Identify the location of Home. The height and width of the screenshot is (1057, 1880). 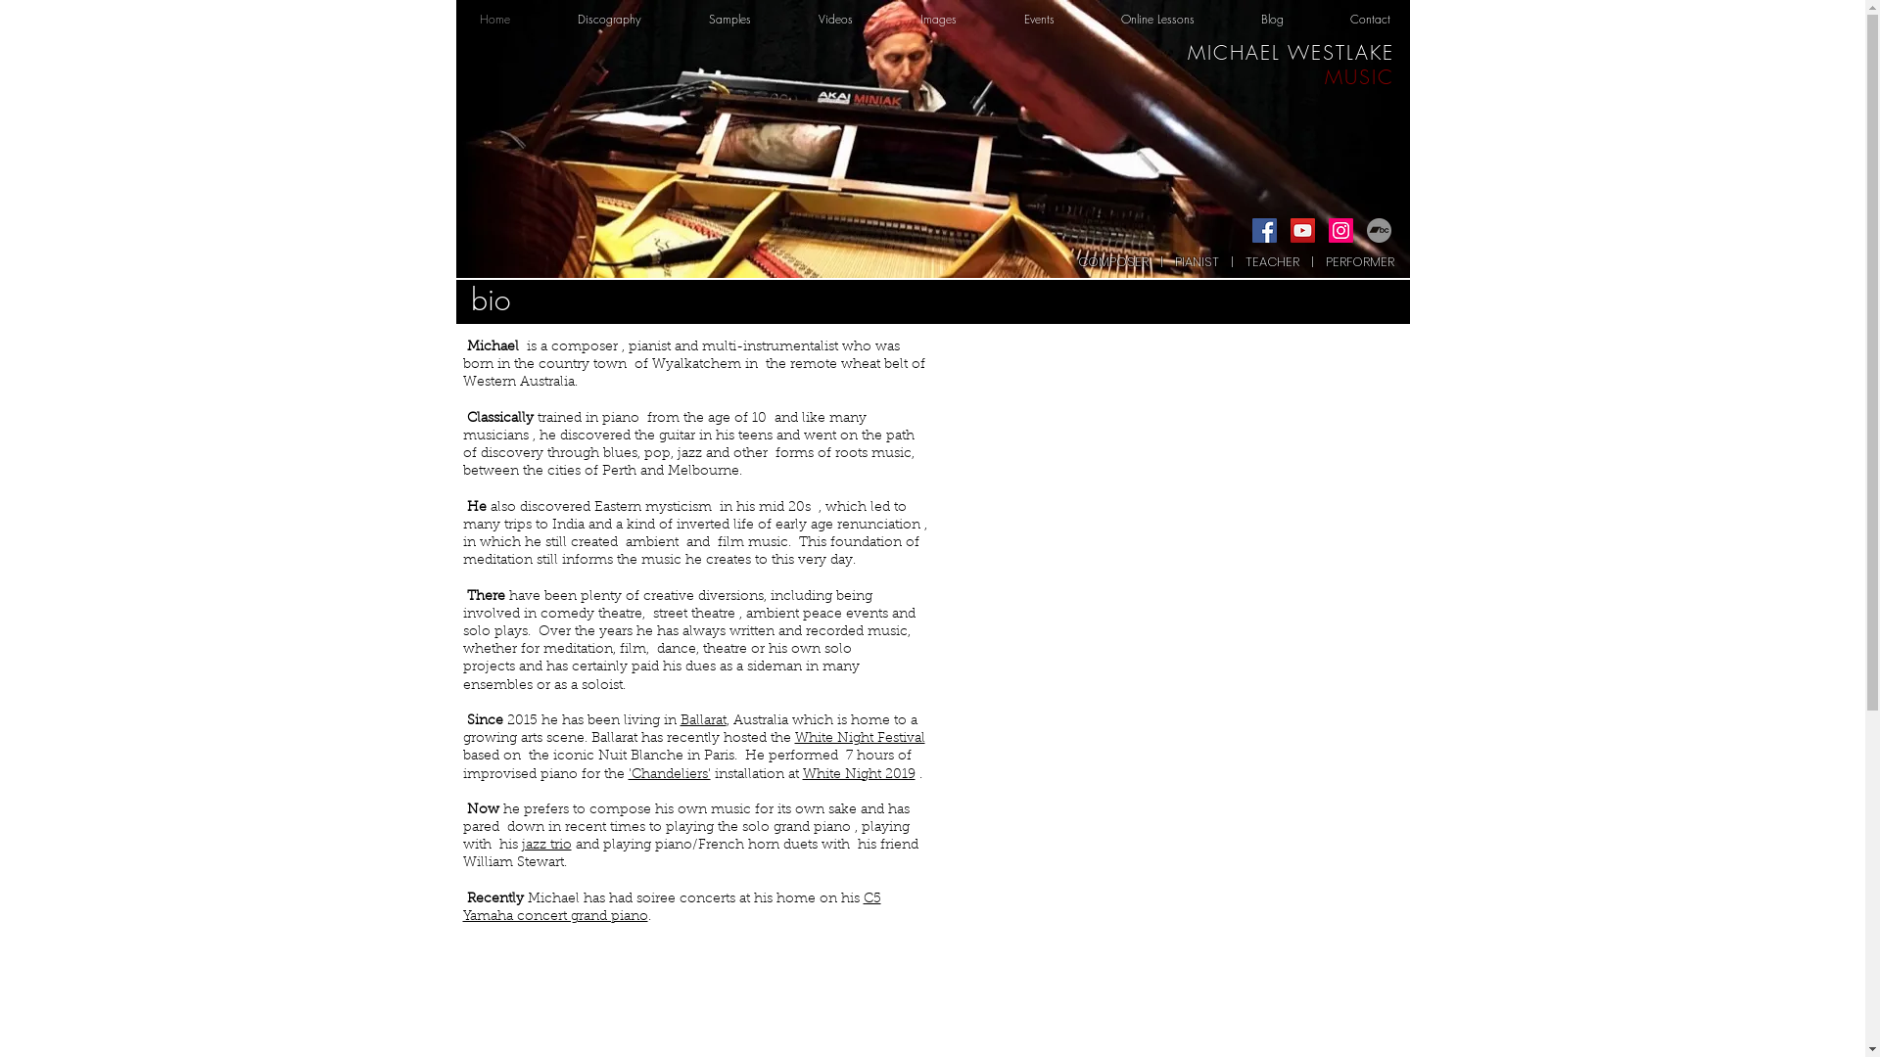
(513, 20).